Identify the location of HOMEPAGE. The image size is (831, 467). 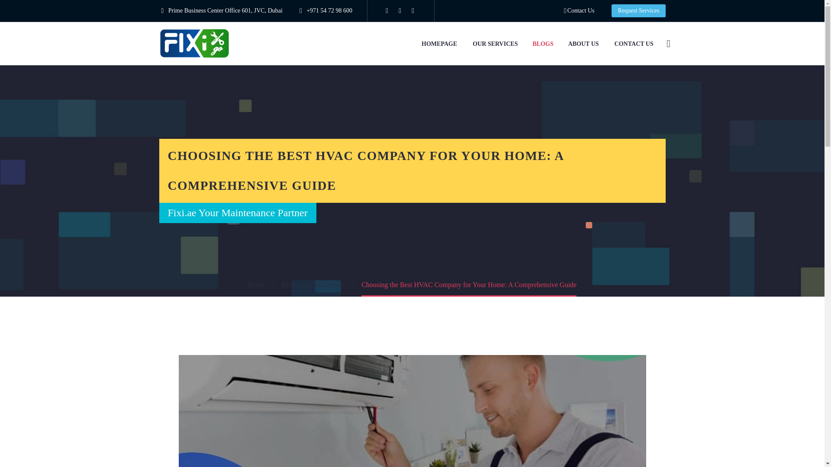
(439, 43).